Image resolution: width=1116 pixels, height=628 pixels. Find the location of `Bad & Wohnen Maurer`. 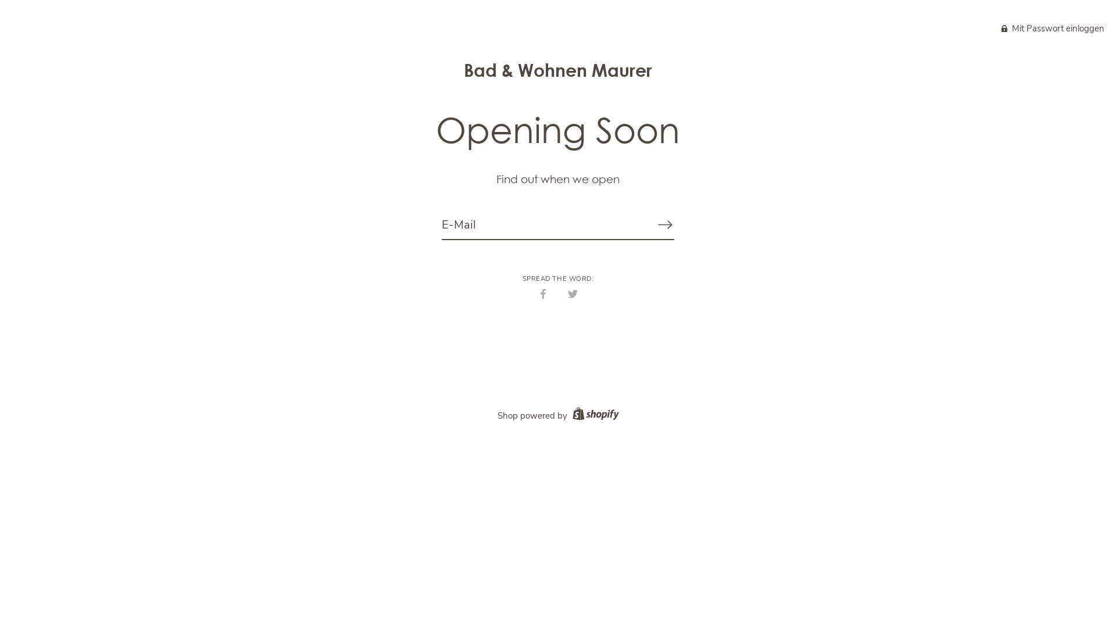

Bad & Wohnen Maurer is located at coordinates (558, 70).